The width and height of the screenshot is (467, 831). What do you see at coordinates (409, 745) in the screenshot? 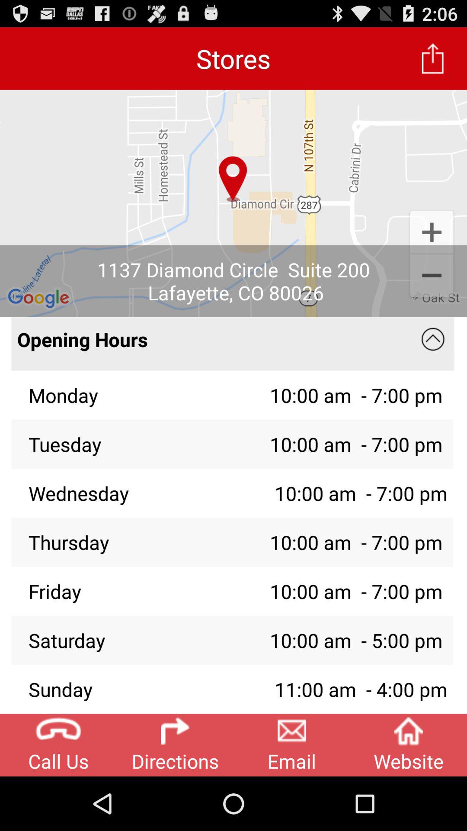
I see `scroll until website app` at bounding box center [409, 745].